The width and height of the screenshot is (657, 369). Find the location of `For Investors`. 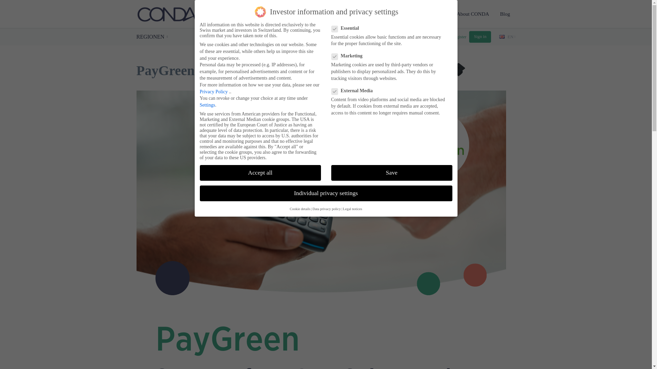

For Investors is located at coordinates (391, 14).